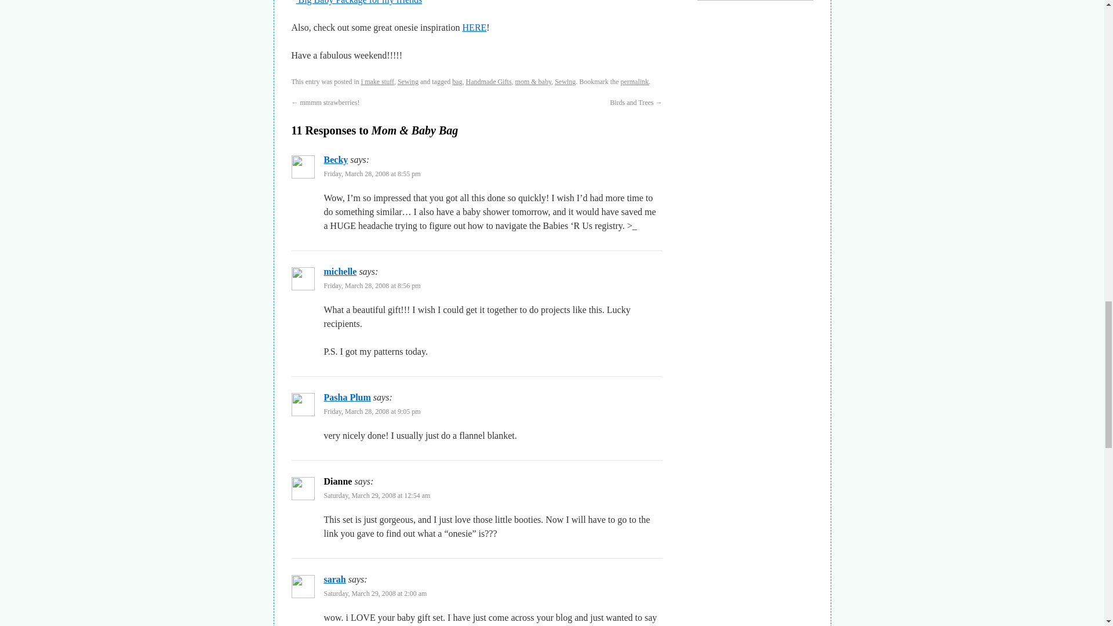 This screenshot has width=1113, height=626. I want to click on Becky, so click(335, 159).